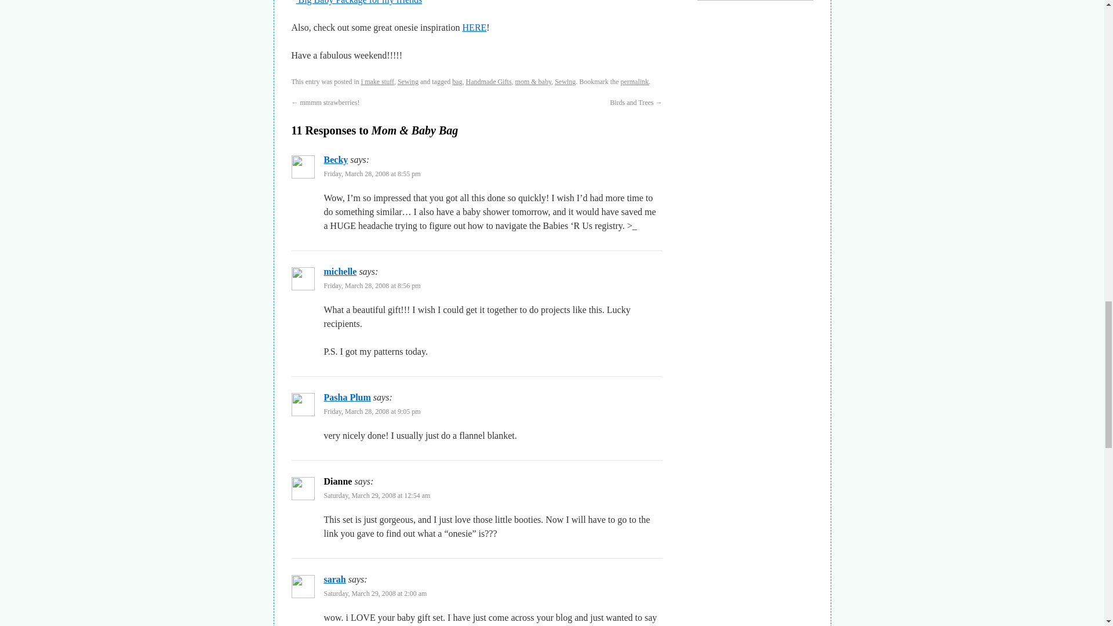 This screenshot has width=1113, height=626. I want to click on Becky, so click(335, 159).